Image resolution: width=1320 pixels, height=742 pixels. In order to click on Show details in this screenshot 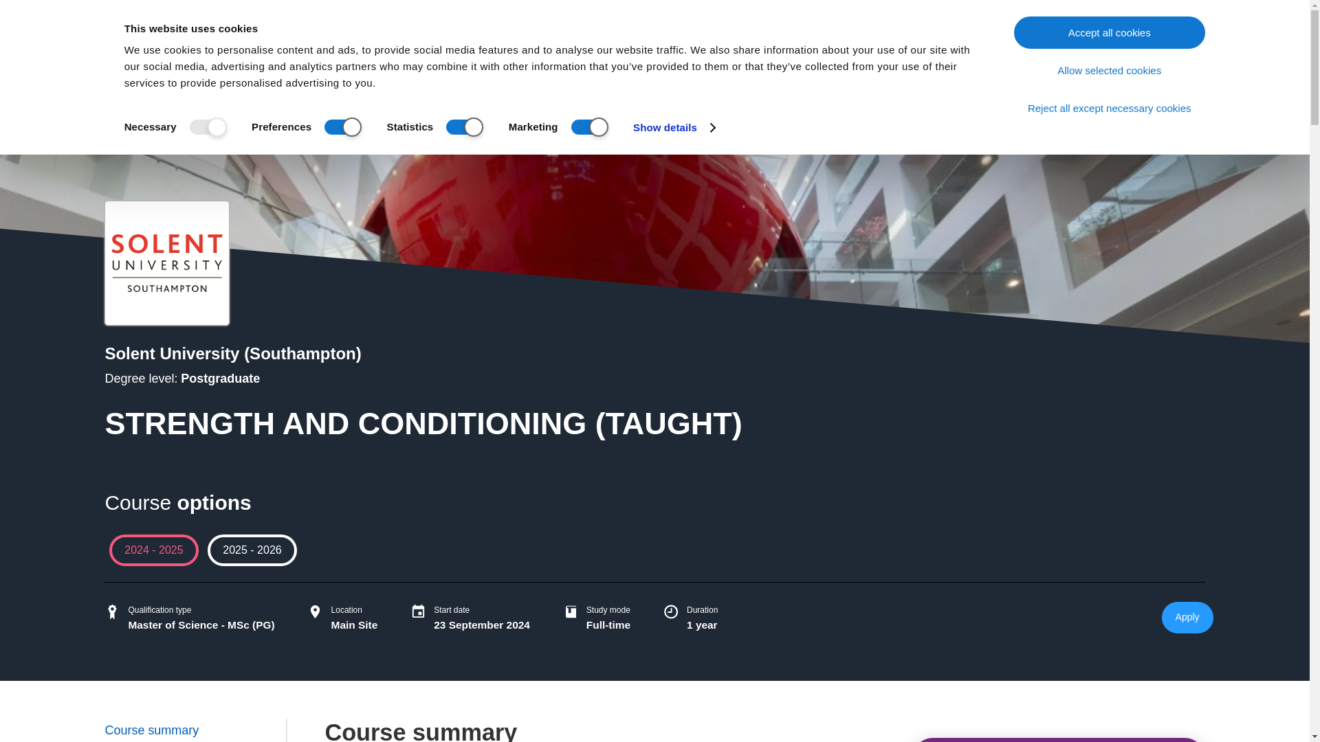, I will do `click(674, 127)`.